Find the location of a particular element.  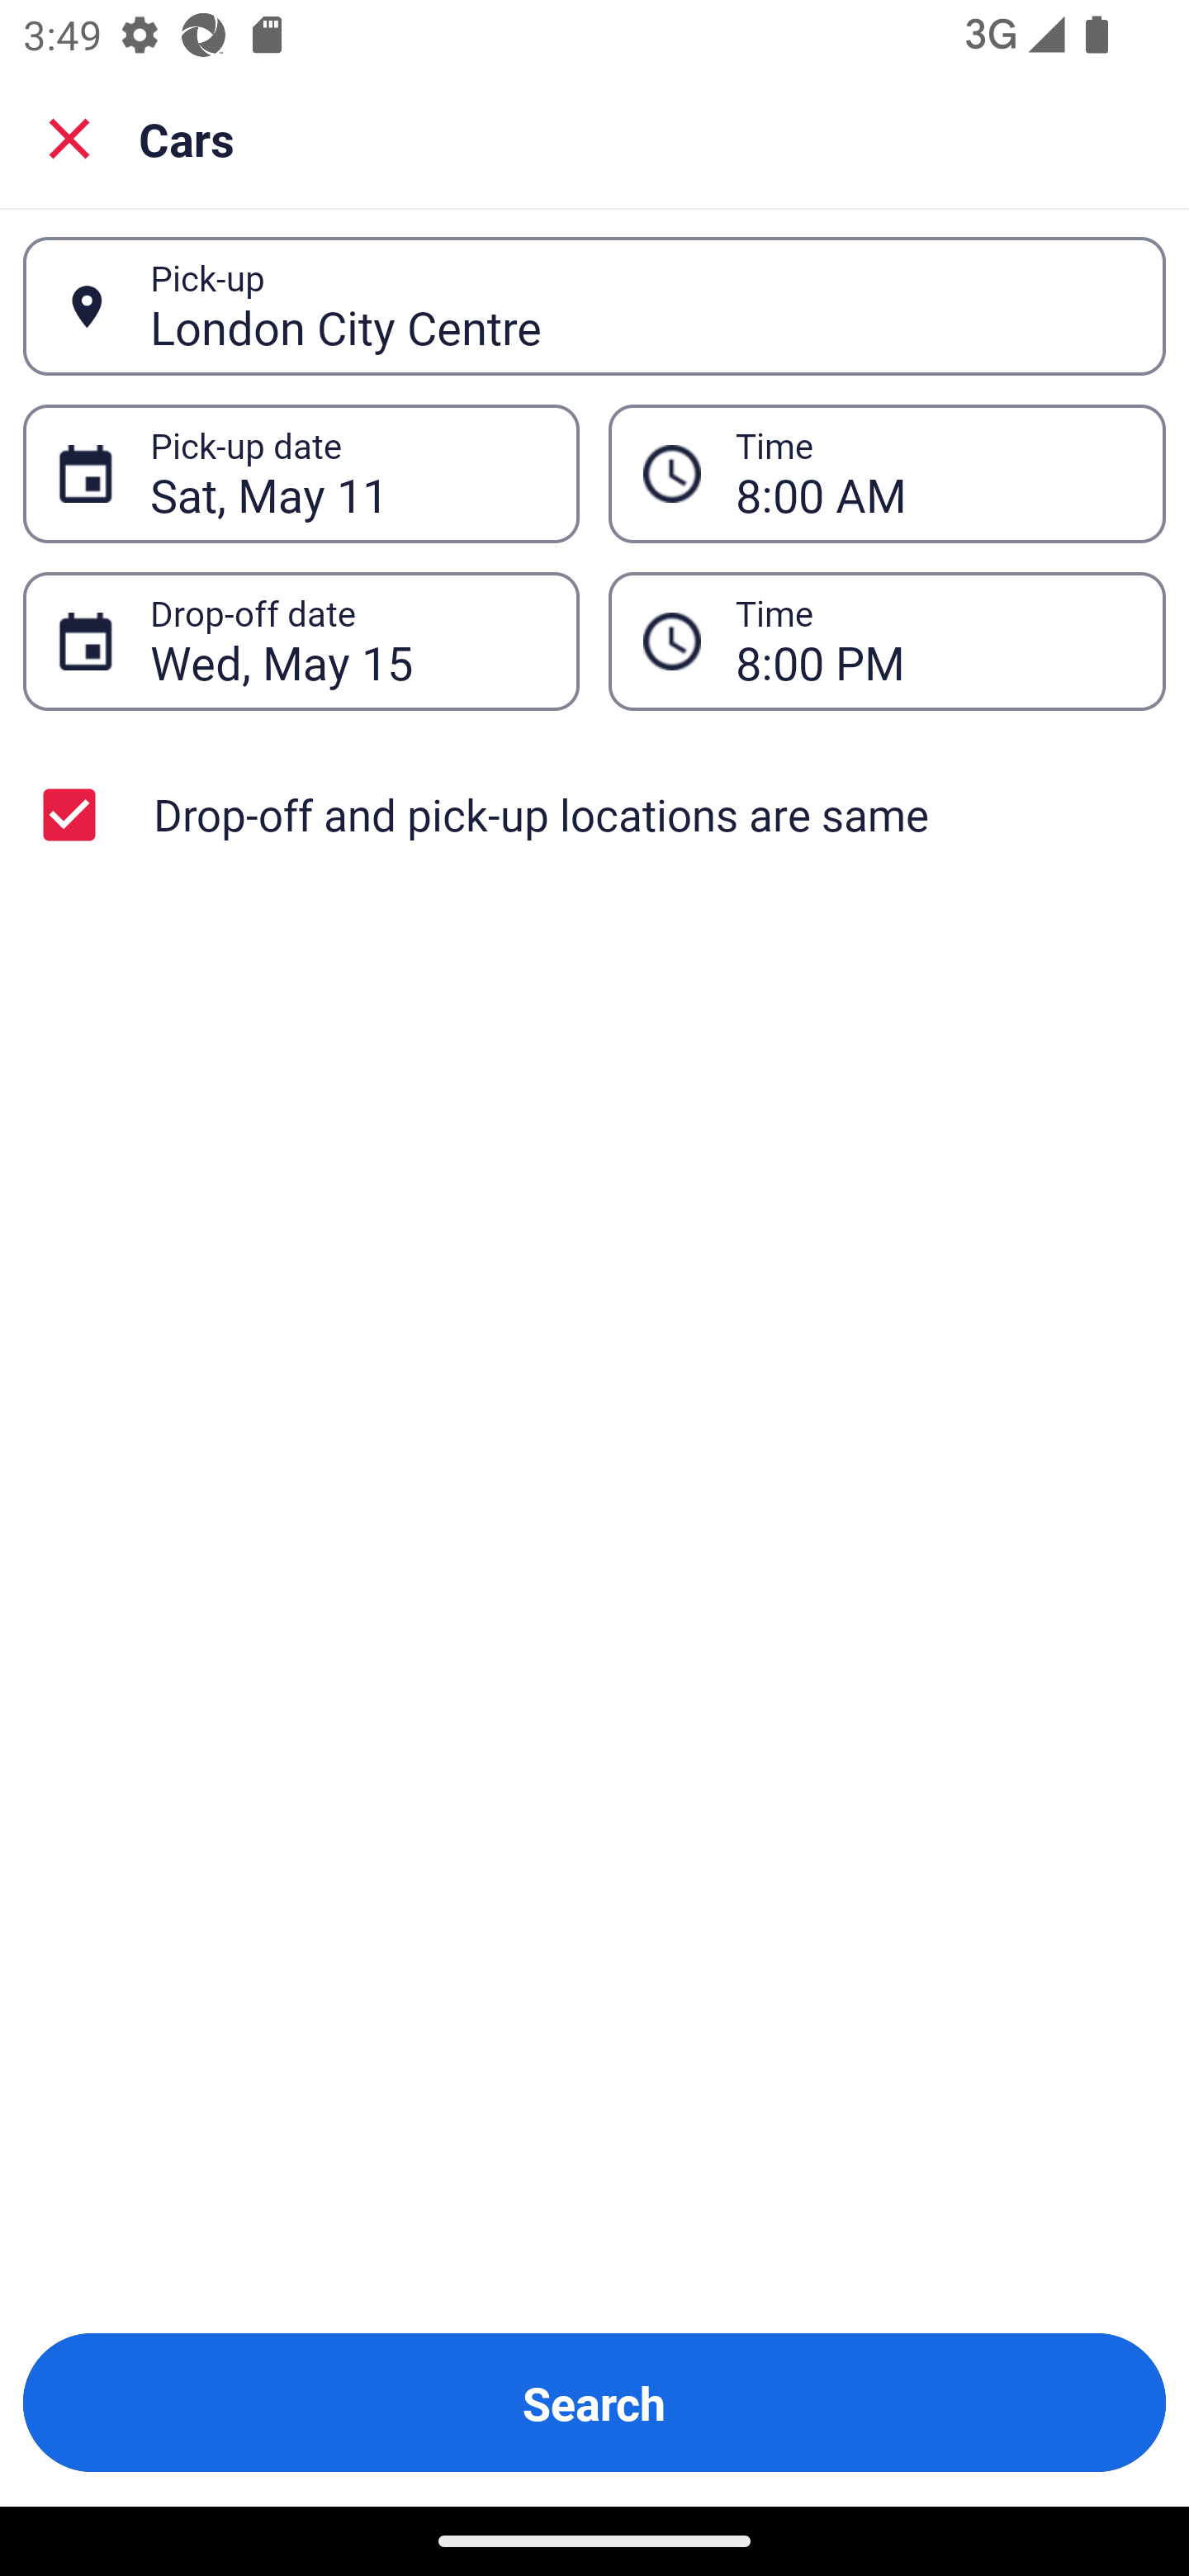

8:00 PM is located at coordinates (933, 641).